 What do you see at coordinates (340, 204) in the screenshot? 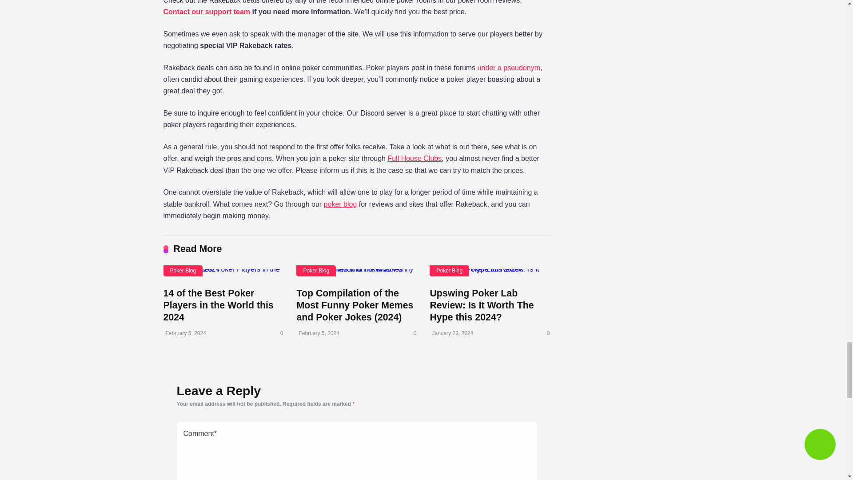
I see `poker blog` at bounding box center [340, 204].